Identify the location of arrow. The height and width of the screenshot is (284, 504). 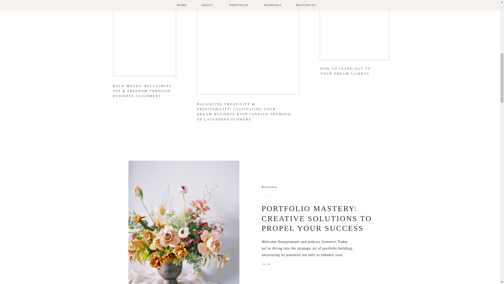
(266, 264).